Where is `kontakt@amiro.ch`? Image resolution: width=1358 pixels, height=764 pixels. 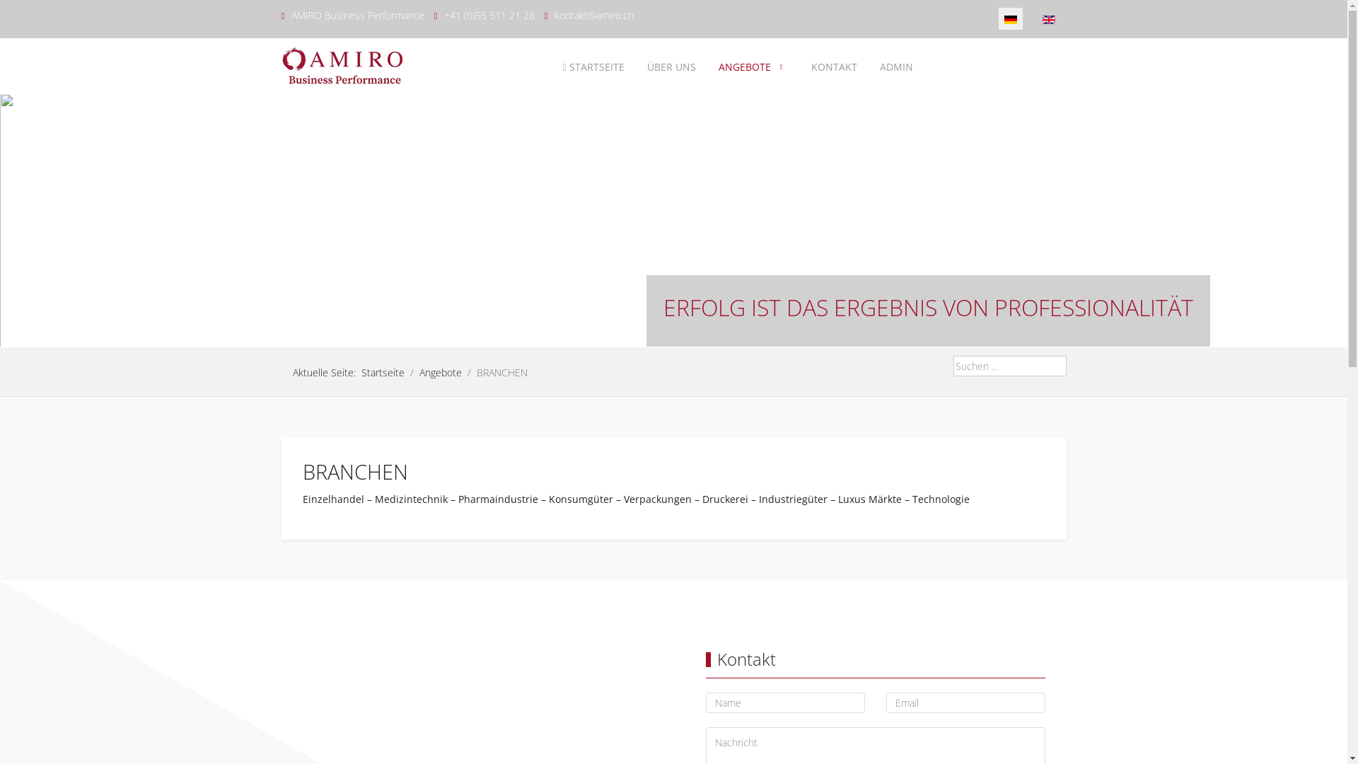
kontakt@amiro.ch is located at coordinates (594, 16).